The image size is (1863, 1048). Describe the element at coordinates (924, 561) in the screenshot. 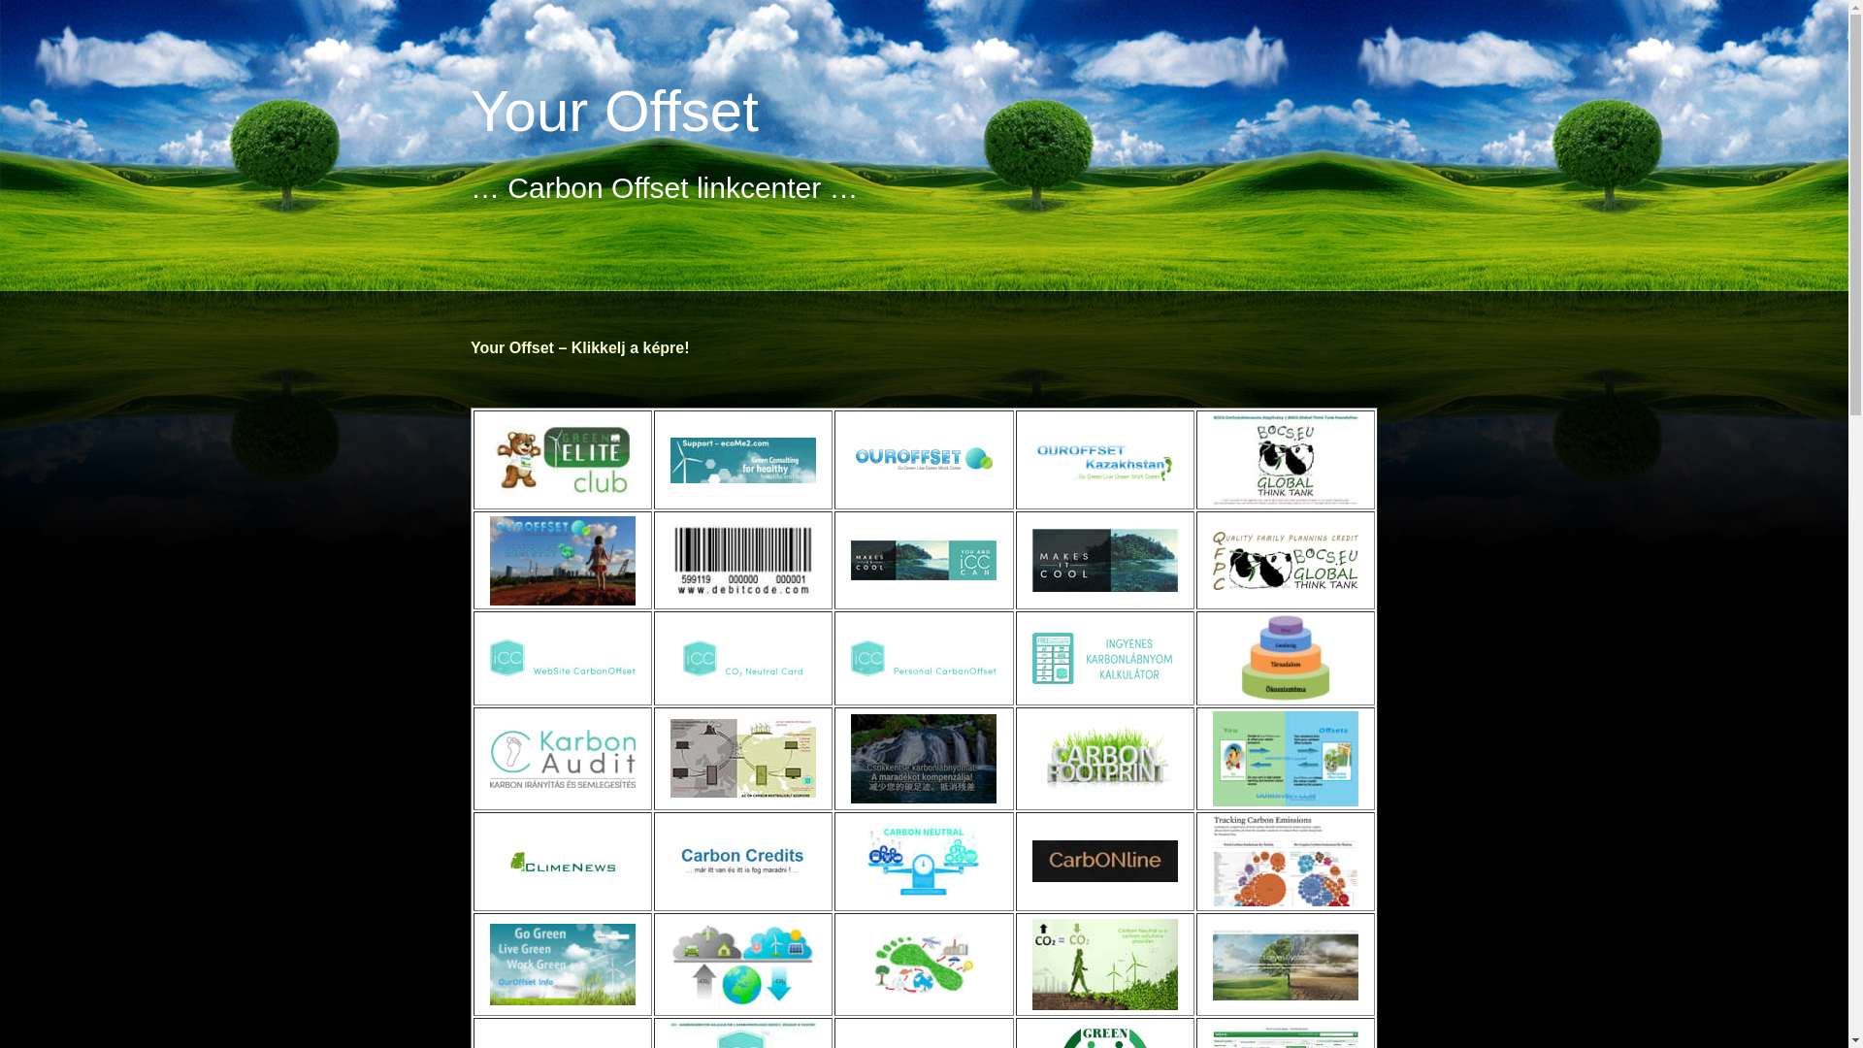

I see `iCC-- You and iCC - makes it cool` at that location.